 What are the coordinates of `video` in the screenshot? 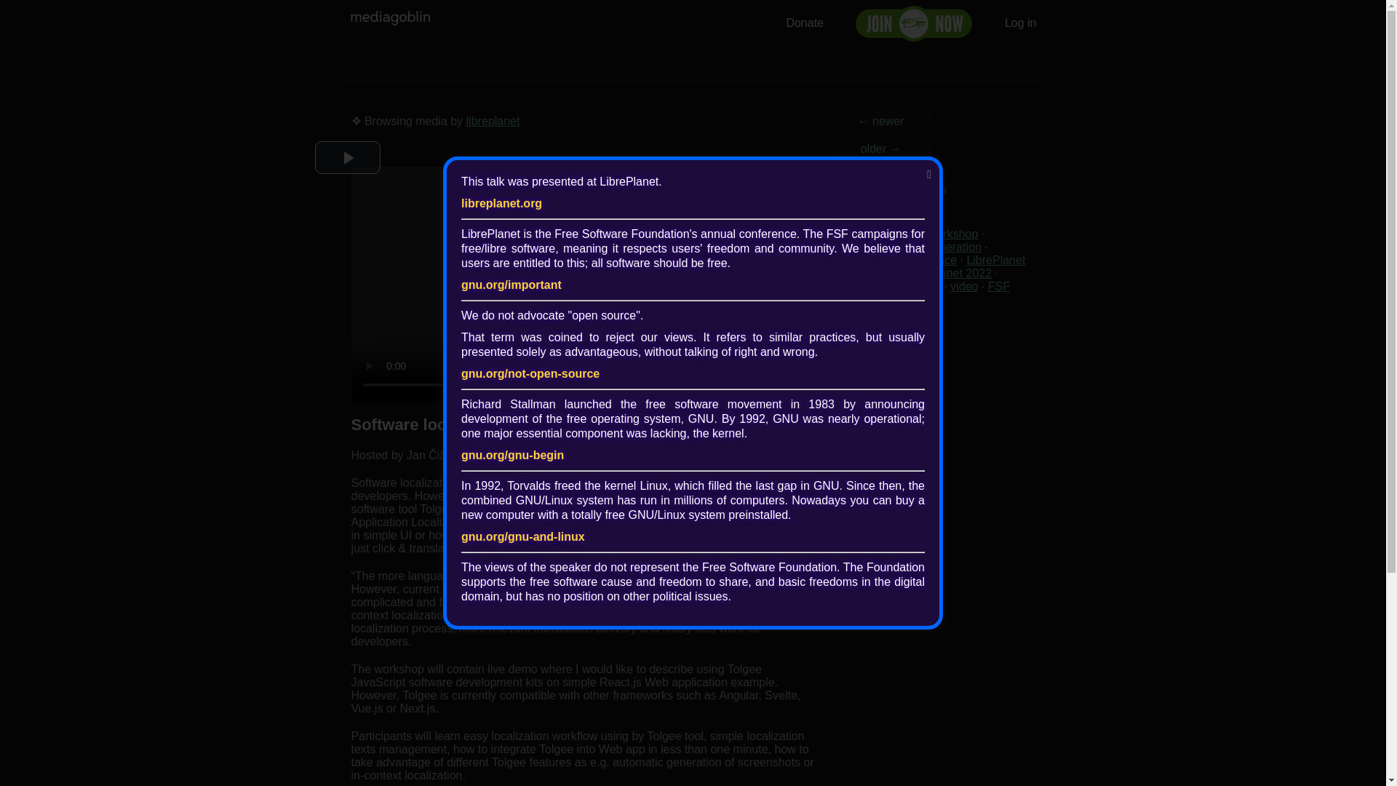 It's located at (963, 285).